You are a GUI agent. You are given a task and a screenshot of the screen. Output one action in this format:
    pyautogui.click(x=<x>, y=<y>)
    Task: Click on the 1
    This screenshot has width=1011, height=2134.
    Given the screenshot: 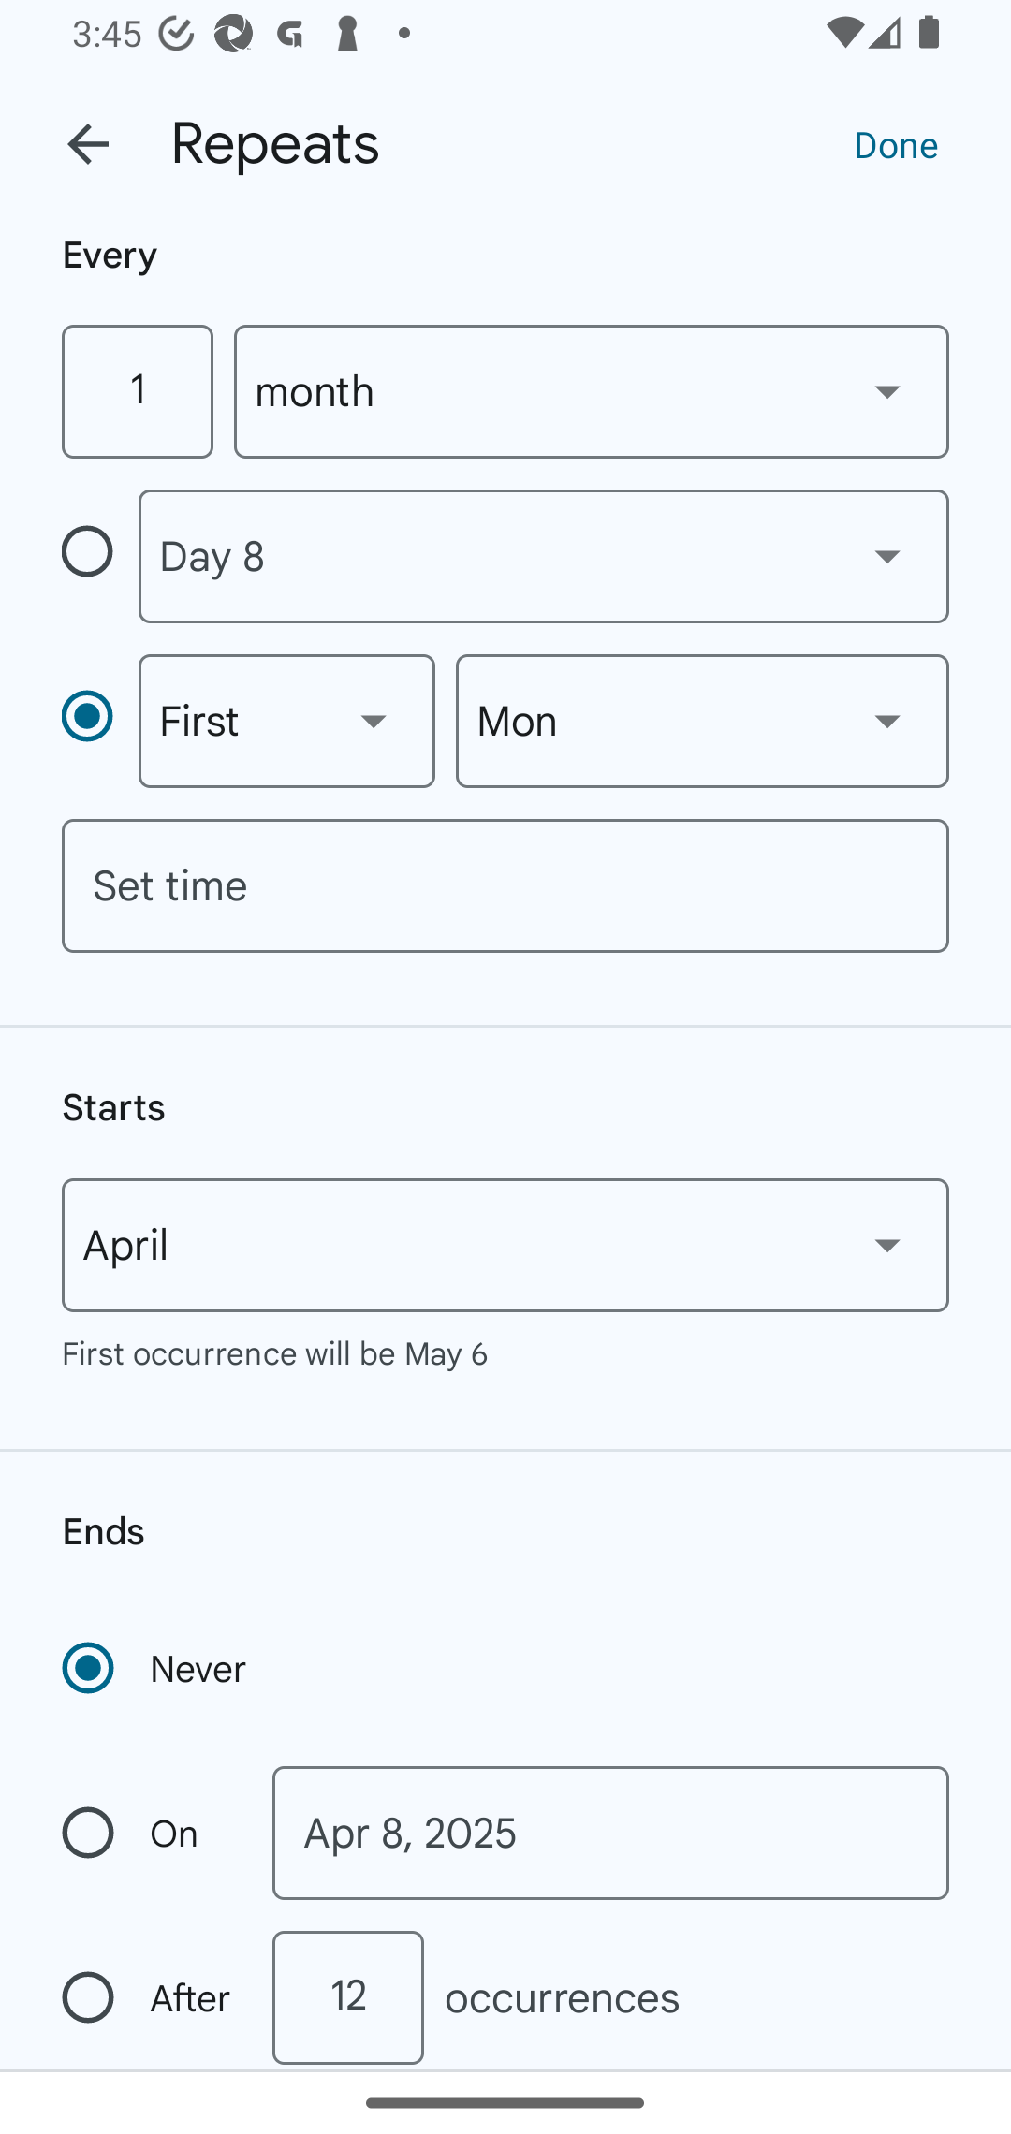 What is the action you would take?
    pyautogui.click(x=137, y=391)
    